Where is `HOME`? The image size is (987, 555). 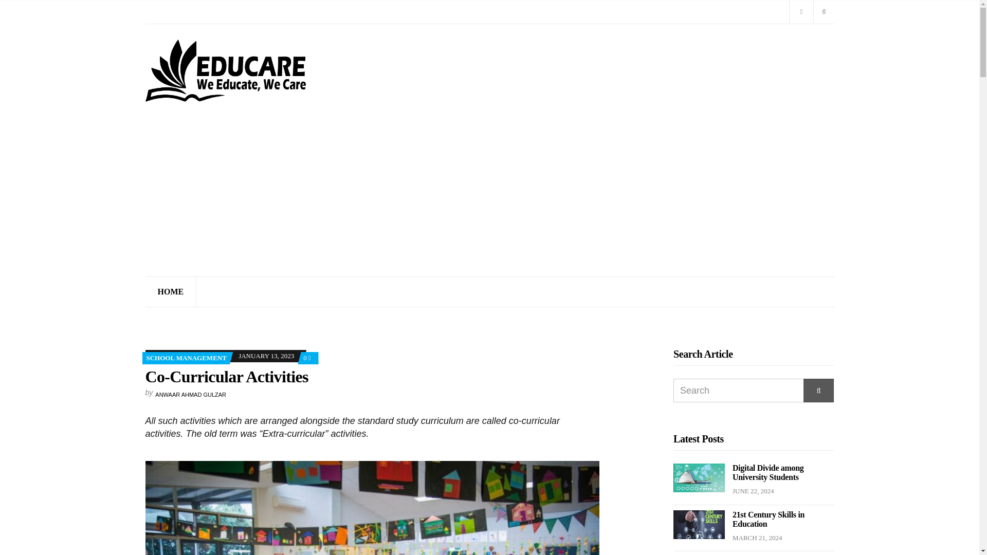 HOME is located at coordinates (171, 292).